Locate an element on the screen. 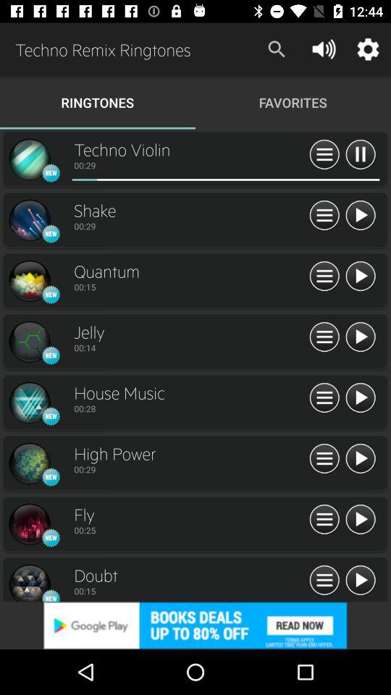  go to pay is located at coordinates (361, 459).